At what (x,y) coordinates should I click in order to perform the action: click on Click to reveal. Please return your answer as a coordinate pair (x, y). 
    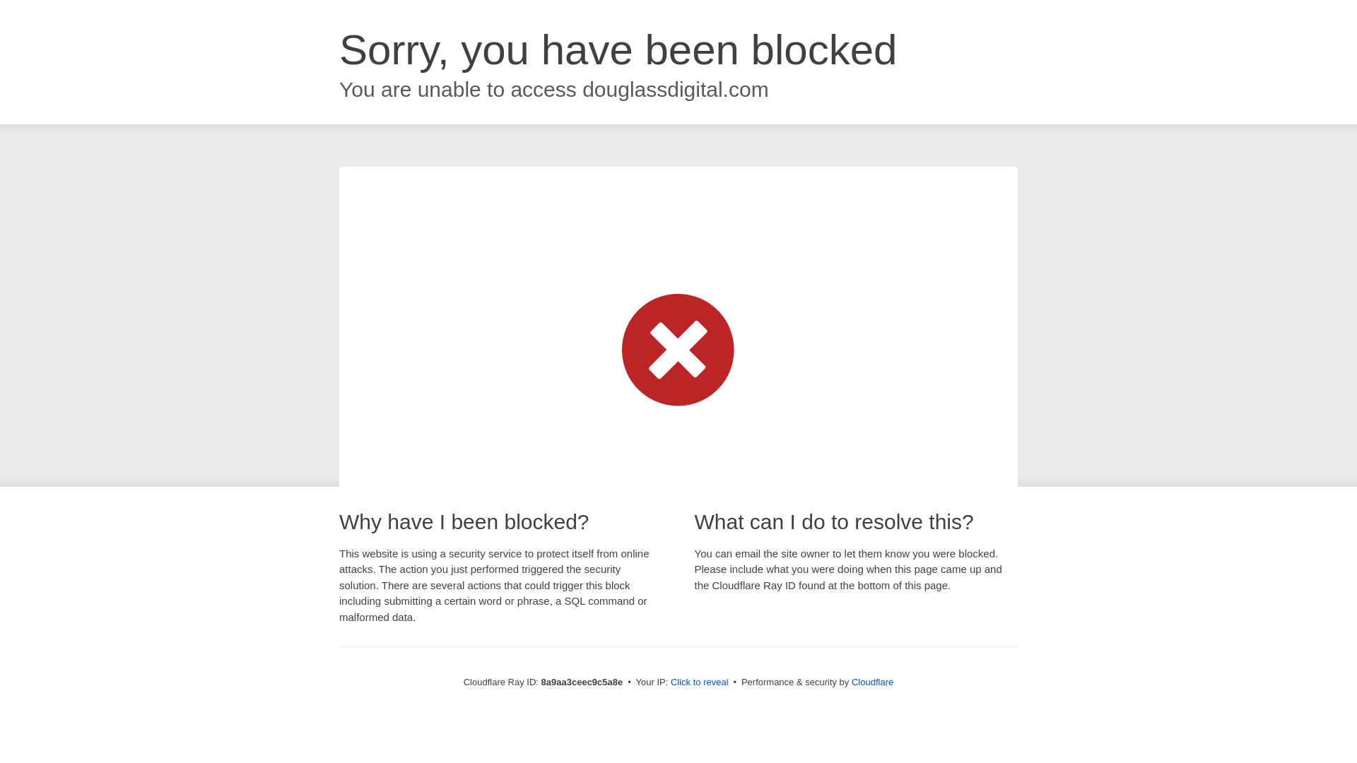
    Looking at the image, I should click on (700, 682).